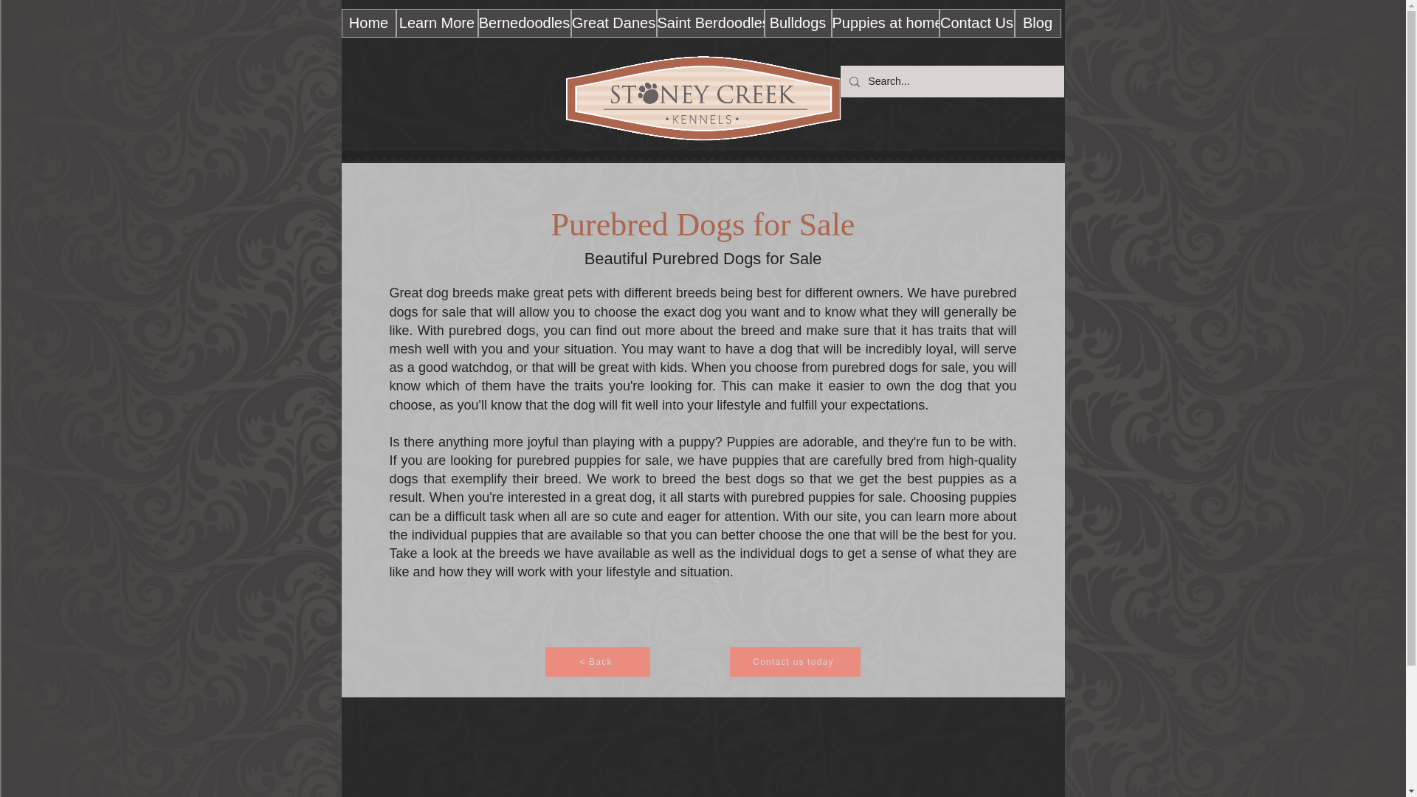 The height and width of the screenshot is (797, 1417). Describe the element at coordinates (794, 661) in the screenshot. I see `Contact us today` at that location.